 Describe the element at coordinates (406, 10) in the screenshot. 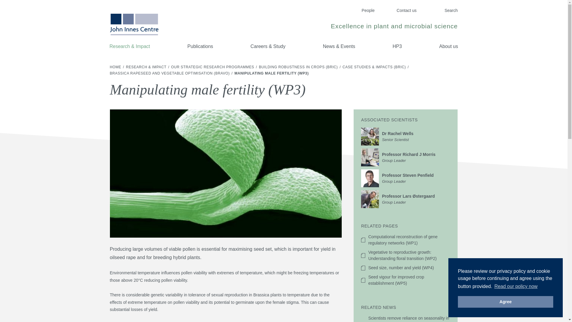

I see `About us` at that location.